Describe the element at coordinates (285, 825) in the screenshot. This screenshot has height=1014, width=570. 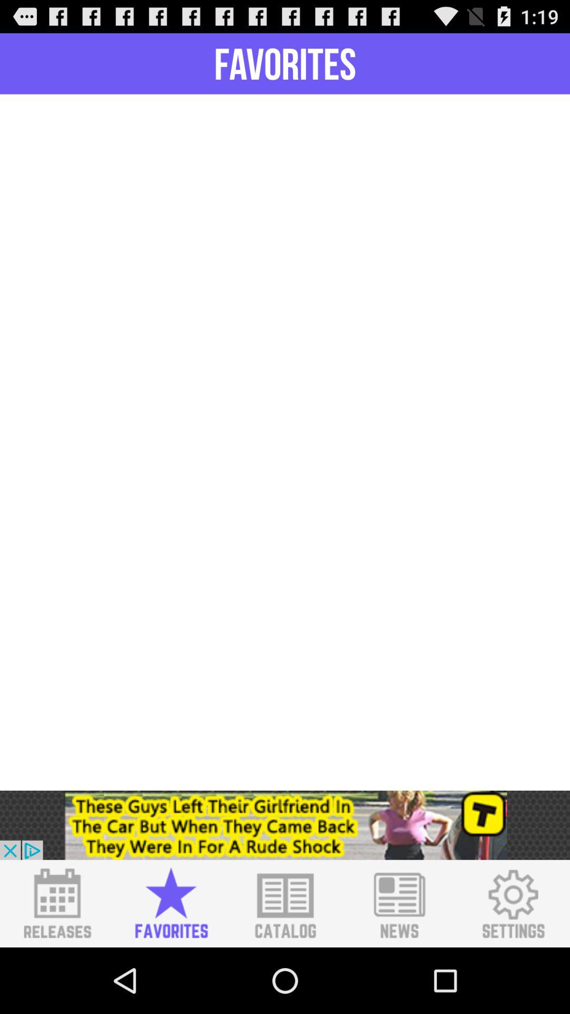
I see `click advertisements` at that location.